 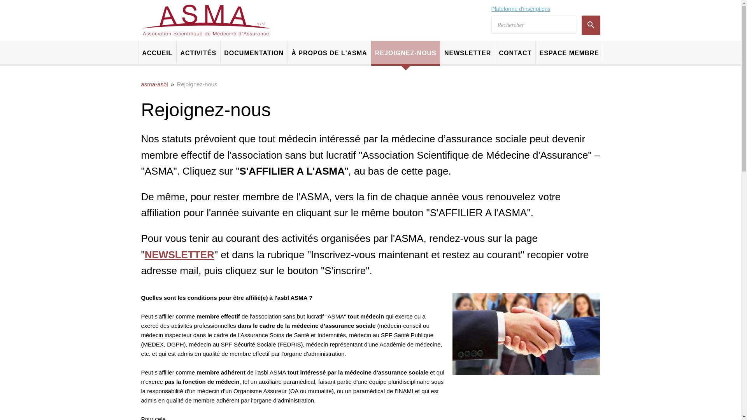 What do you see at coordinates (521, 9) in the screenshot?
I see `Plateforme d'inscriptions` at bounding box center [521, 9].